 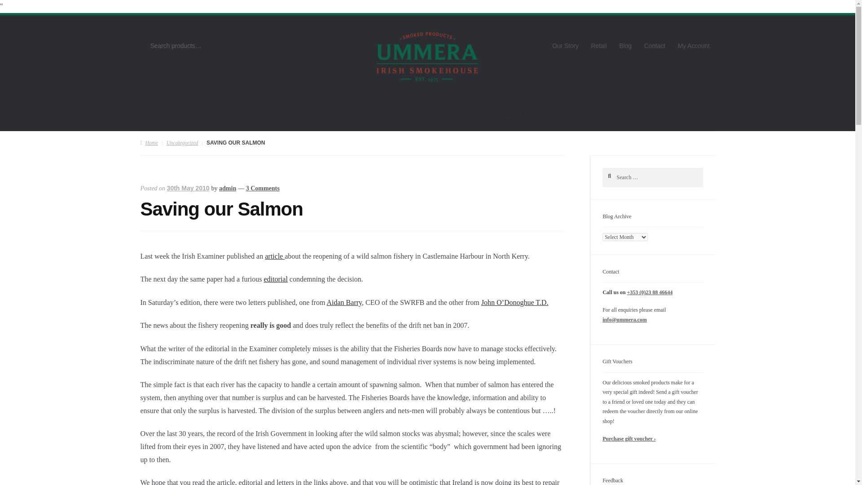 What do you see at coordinates (388, 115) in the screenshot?
I see `GRAVADLAX` at bounding box center [388, 115].